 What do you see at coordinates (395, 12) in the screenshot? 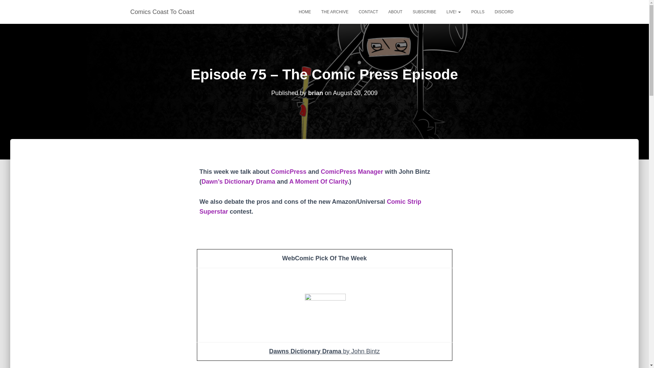
I see `About` at bounding box center [395, 12].